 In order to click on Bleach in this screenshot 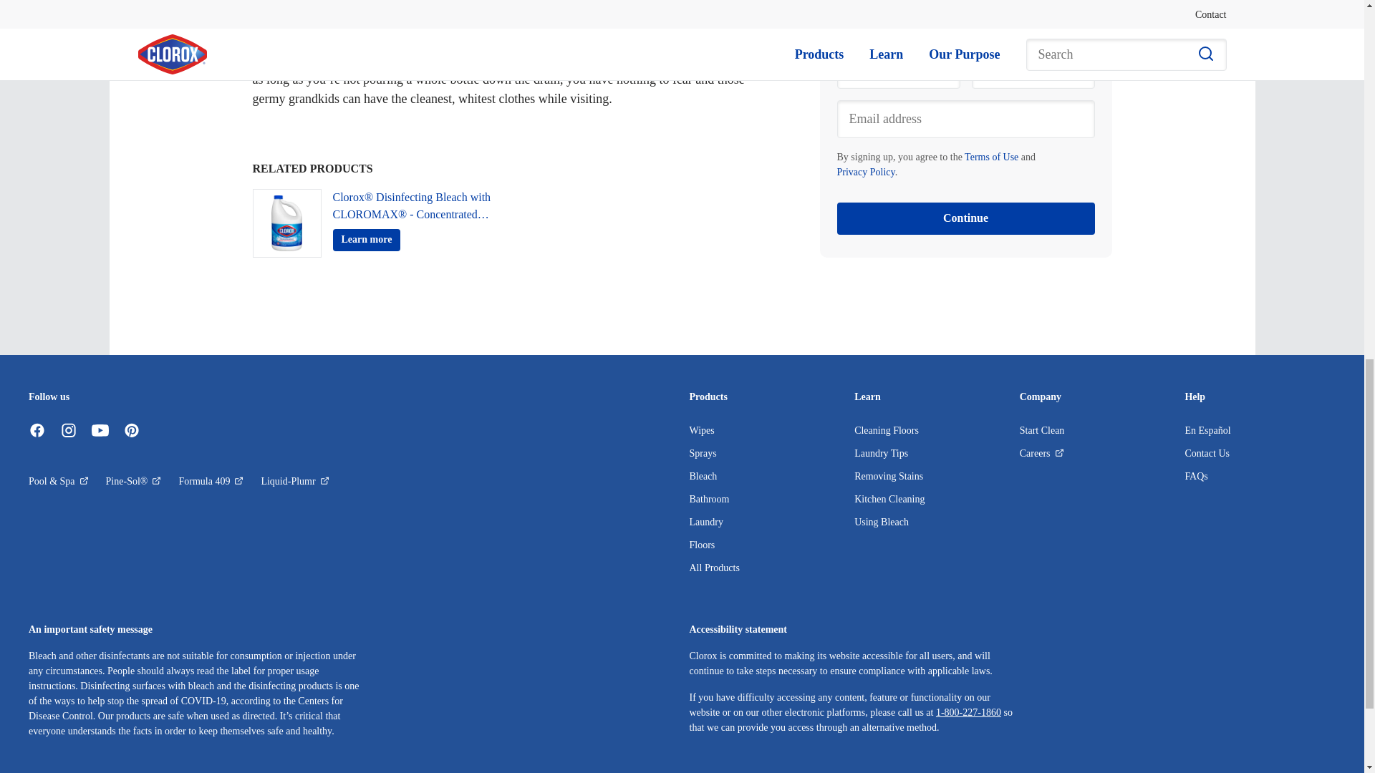, I will do `click(702, 475)`.